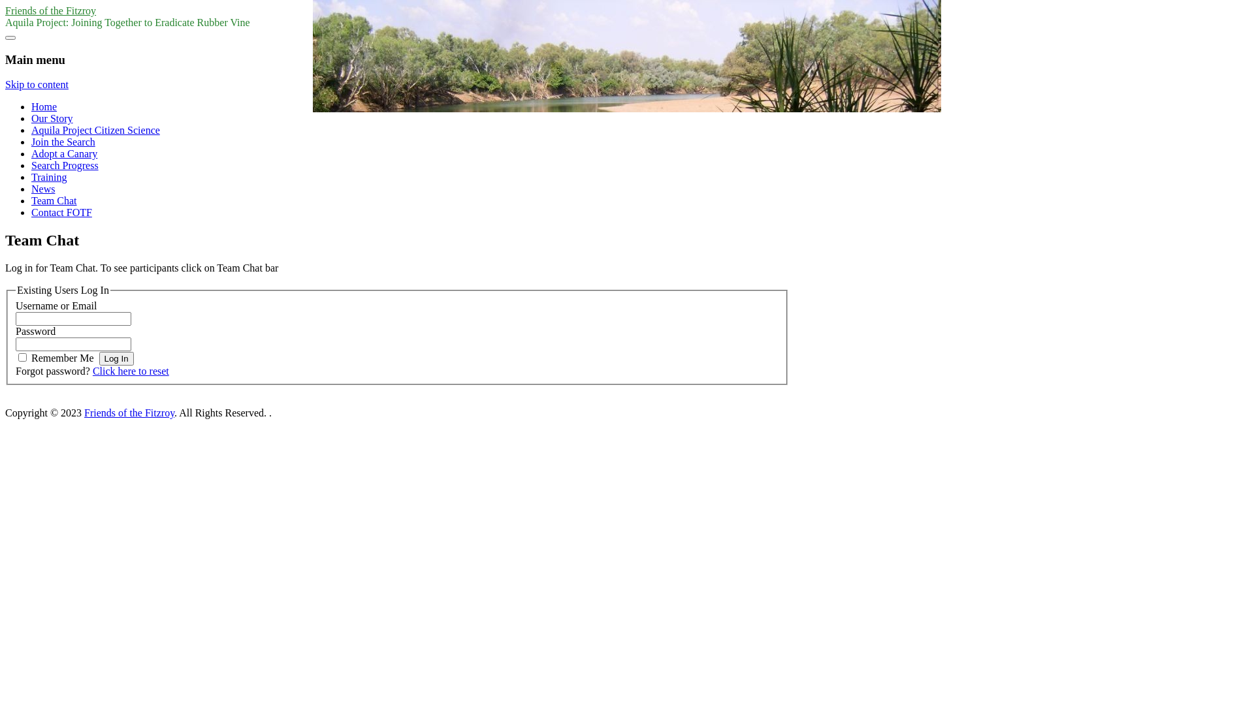 This screenshot has height=705, width=1254. What do you see at coordinates (65, 166) in the screenshot?
I see `Search Progress` at bounding box center [65, 166].